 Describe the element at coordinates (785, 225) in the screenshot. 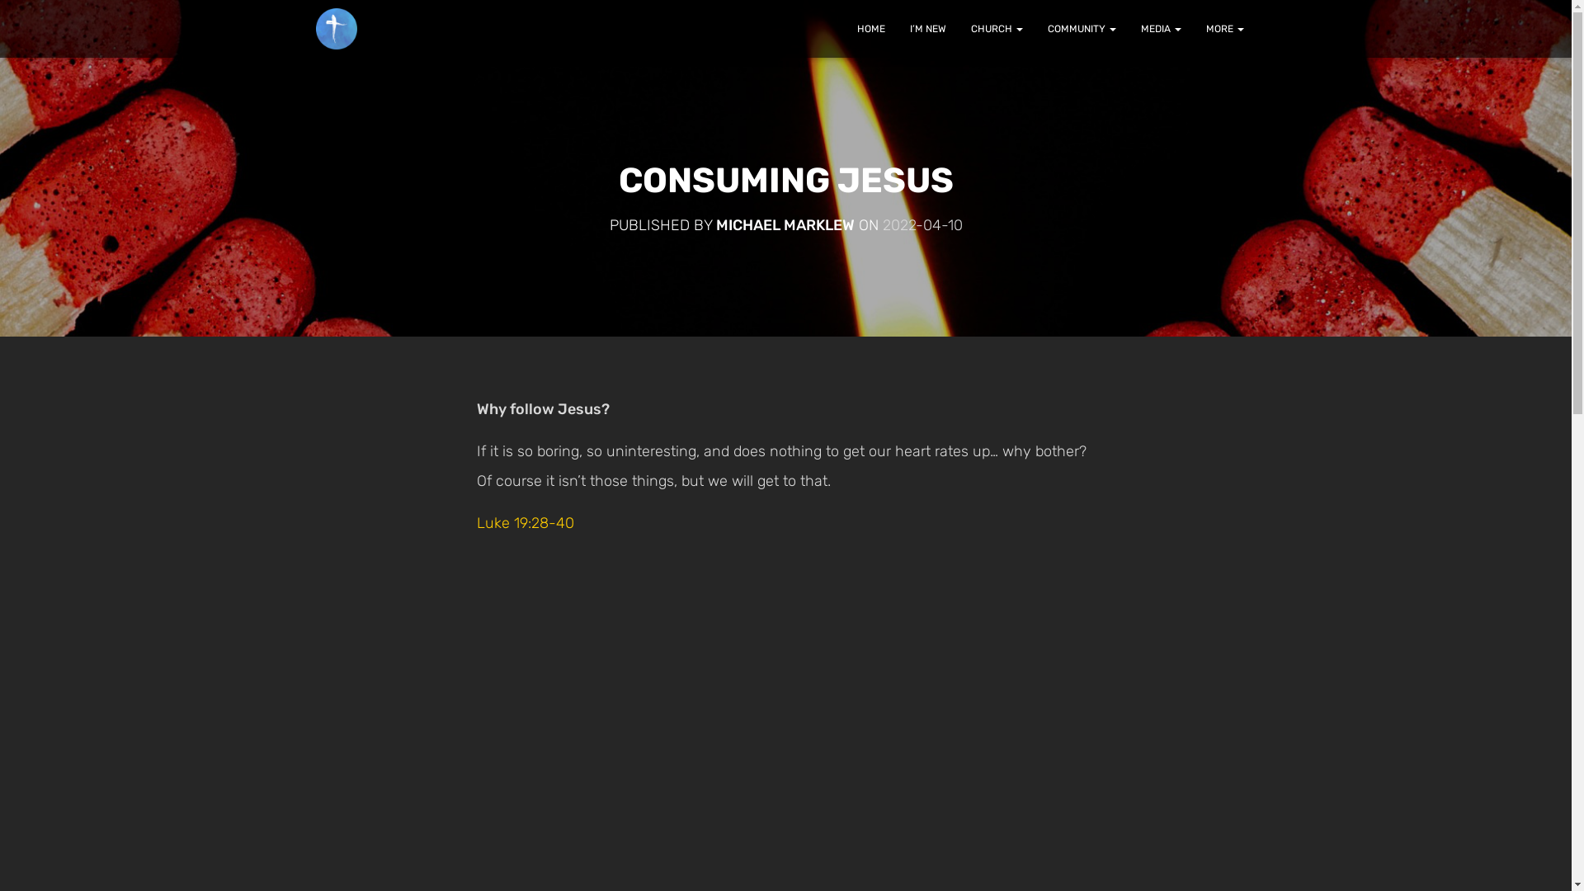

I see `MICHAEL MARKLEW` at that location.